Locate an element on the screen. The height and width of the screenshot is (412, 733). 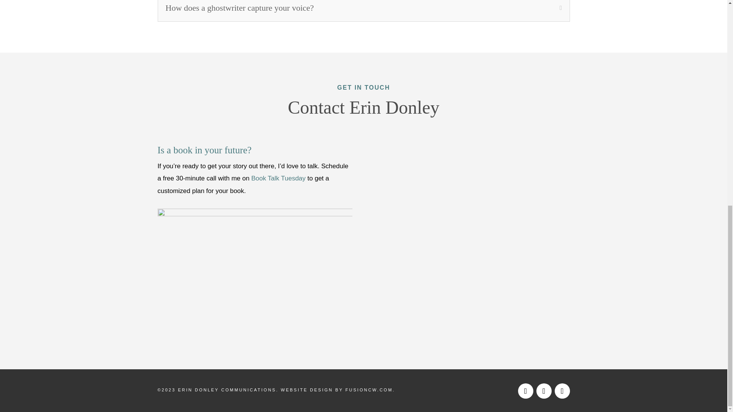
Book Talk Tuesday is located at coordinates (278, 178).